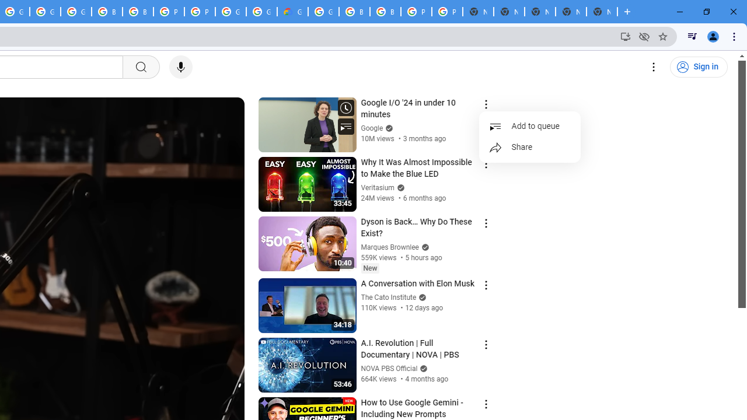  Describe the element at coordinates (354, 12) in the screenshot. I see `Browse Chrome as a guest - Computer - Google Chrome Help` at that location.